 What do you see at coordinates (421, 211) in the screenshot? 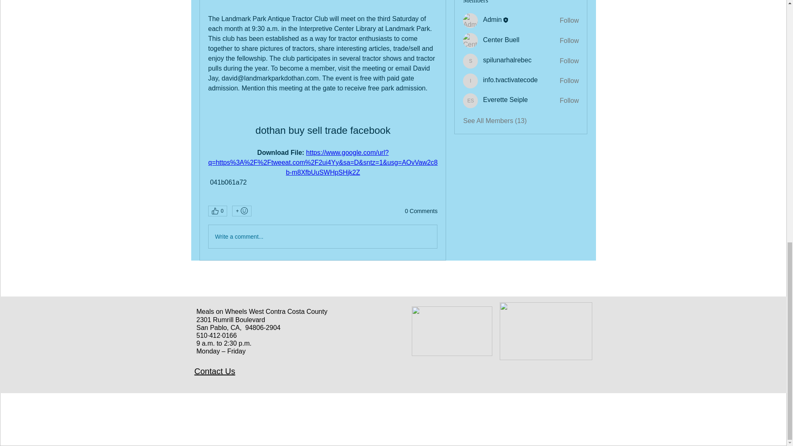
I see `0 Comments` at bounding box center [421, 211].